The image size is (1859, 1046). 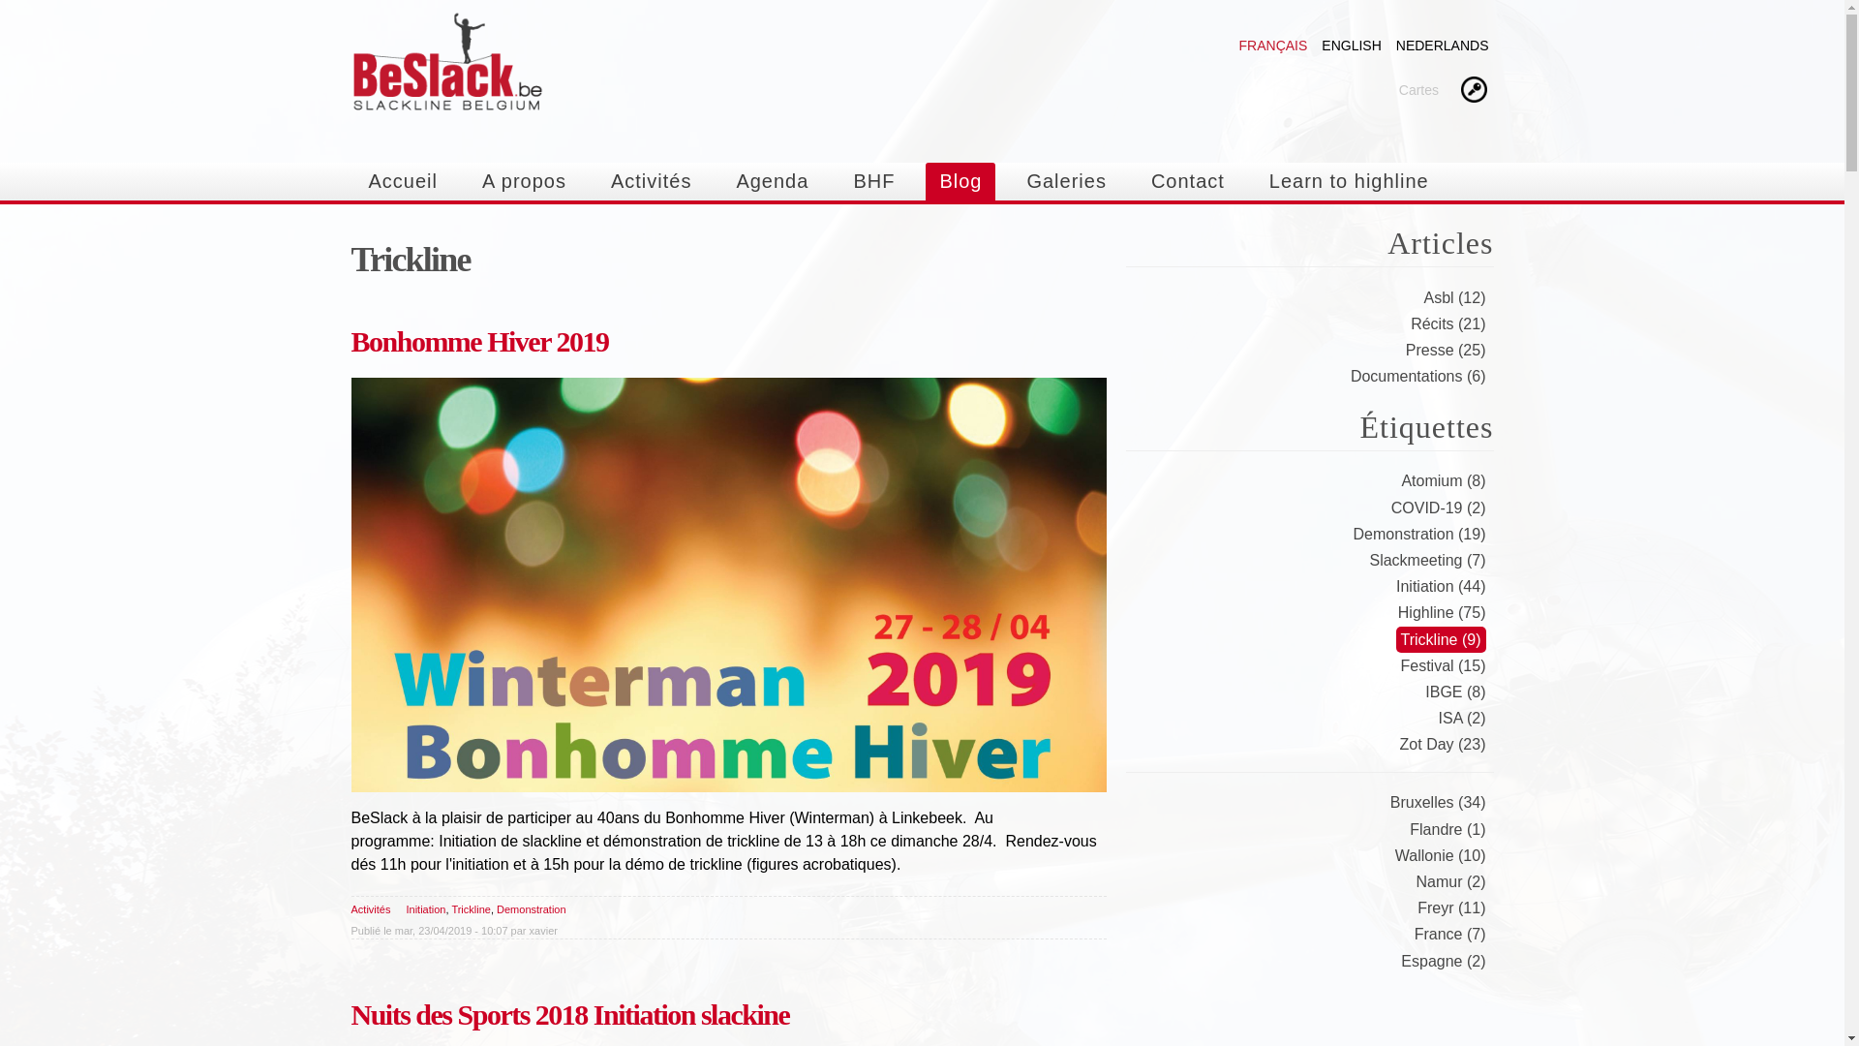 What do you see at coordinates (1450, 881) in the screenshot?
I see `Namur (2)` at bounding box center [1450, 881].